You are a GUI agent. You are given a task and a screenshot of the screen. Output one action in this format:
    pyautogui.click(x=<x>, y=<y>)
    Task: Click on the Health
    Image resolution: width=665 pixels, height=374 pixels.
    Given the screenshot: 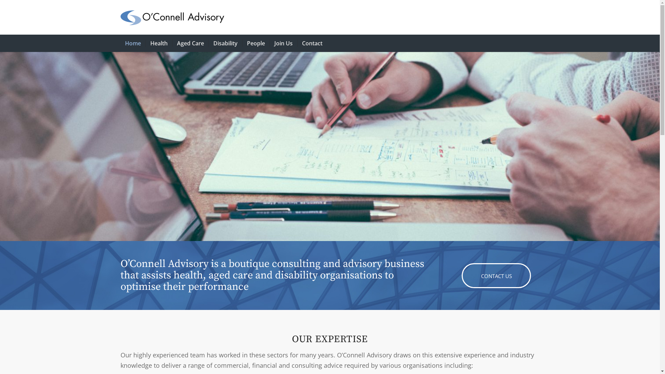 What is the action you would take?
    pyautogui.click(x=159, y=43)
    